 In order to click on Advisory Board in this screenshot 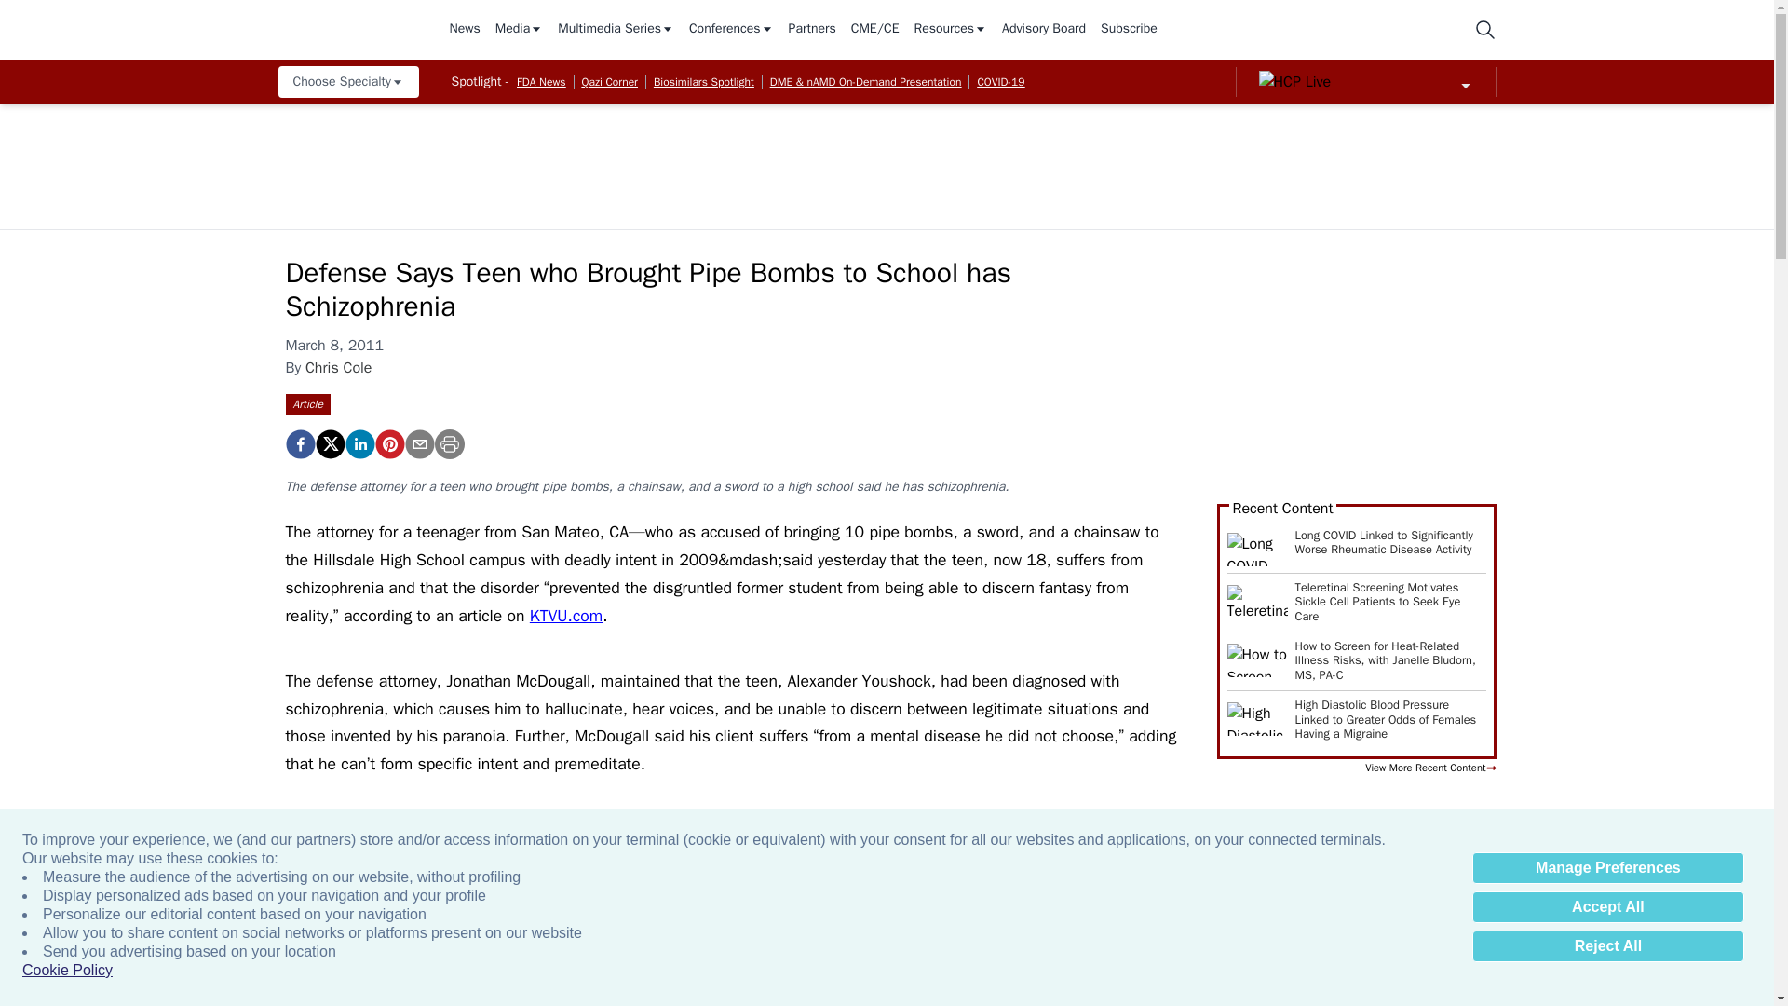, I will do `click(1043, 30)`.